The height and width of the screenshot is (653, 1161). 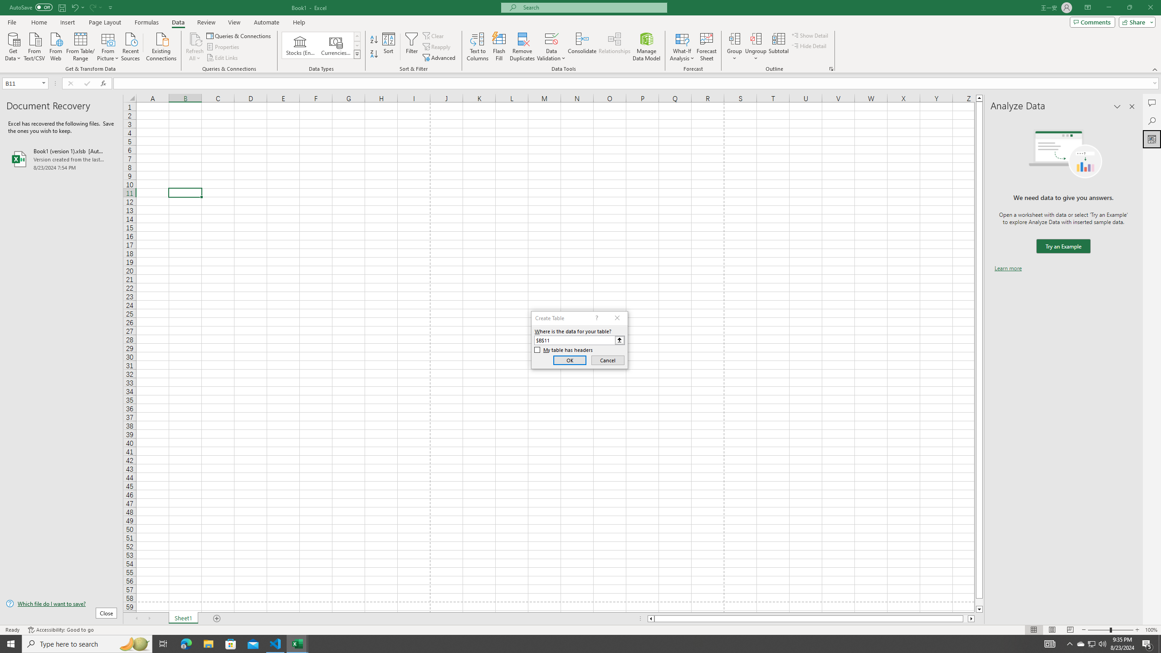 I want to click on Stocks (English), so click(x=300, y=45).